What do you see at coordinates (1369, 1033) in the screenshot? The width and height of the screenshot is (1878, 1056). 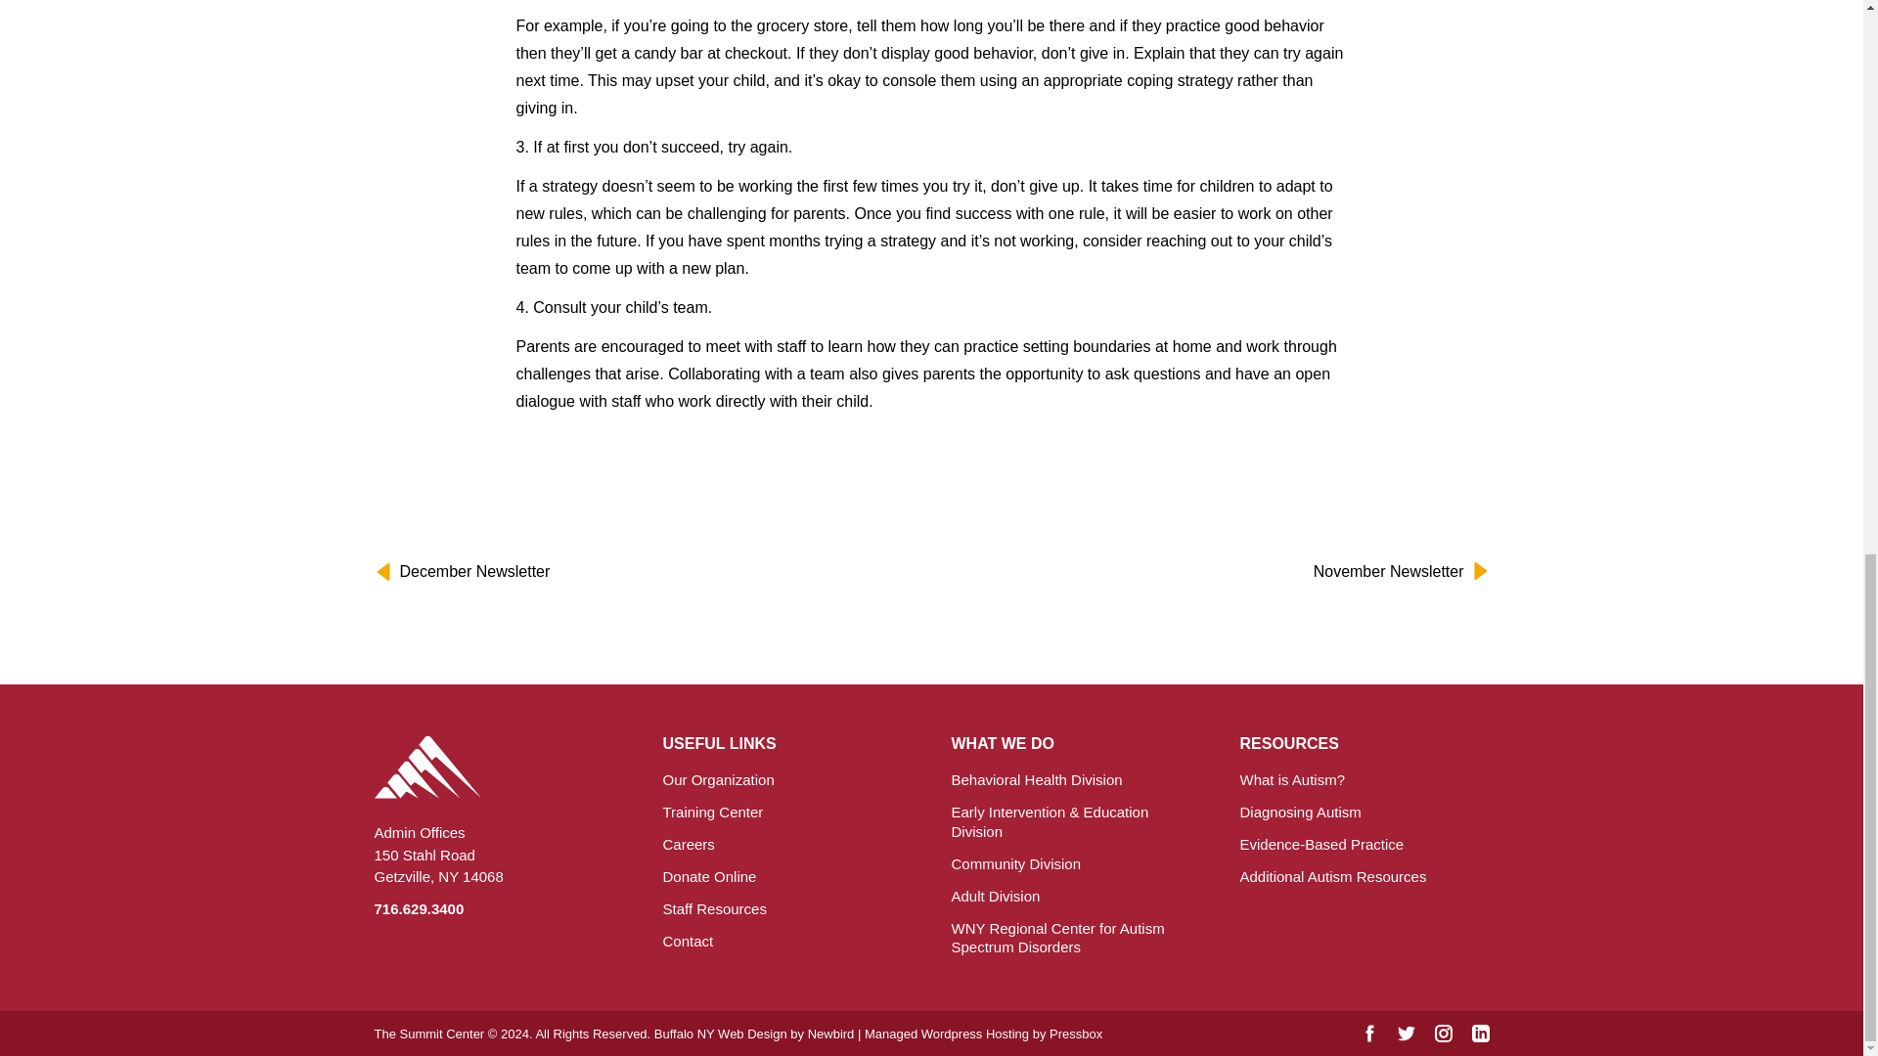 I see `Facebook` at bounding box center [1369, 1033].